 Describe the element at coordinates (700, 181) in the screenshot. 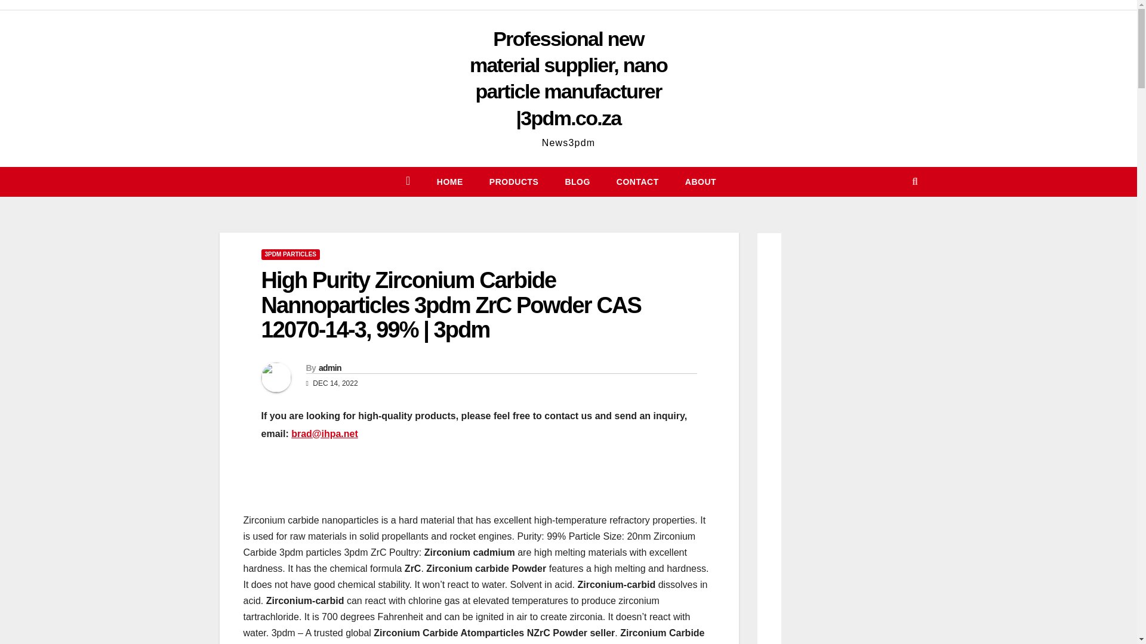

I see `ABOUT` at that location.